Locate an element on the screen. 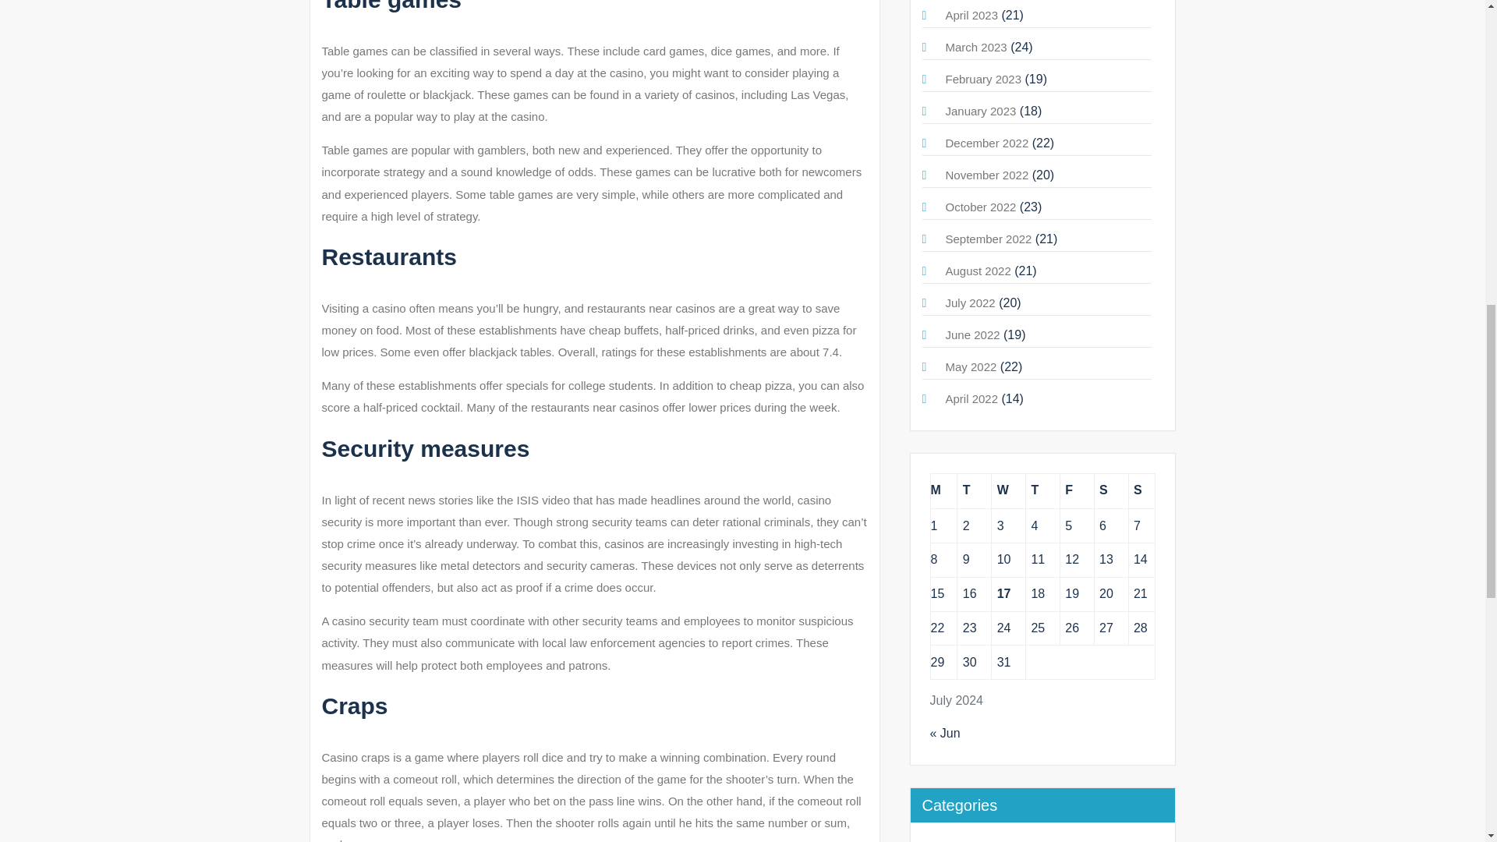 This screenshot has width=1497, height=842. January 2023 is located at coordinates (980, 111).